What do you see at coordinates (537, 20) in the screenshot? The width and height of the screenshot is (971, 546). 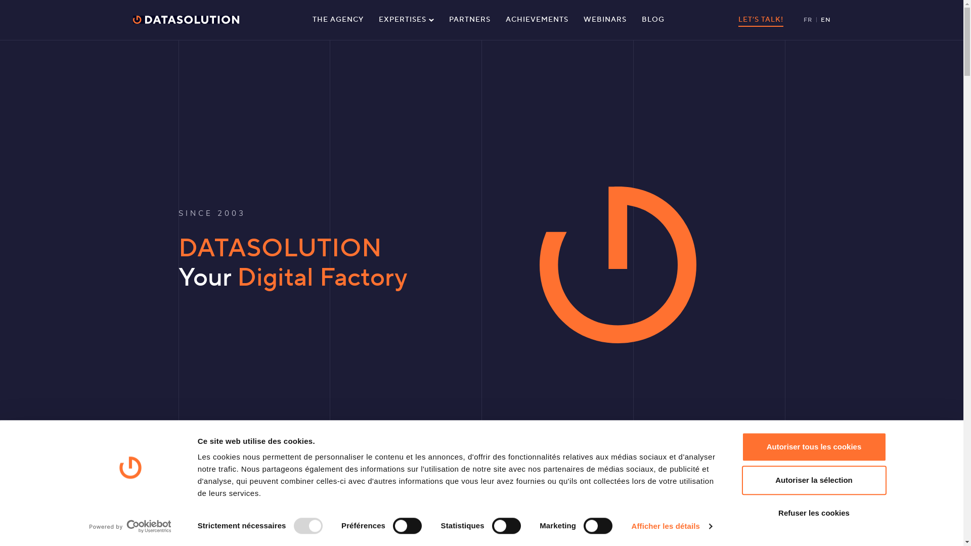 I see `ACHIEVEMENTS` at bounding box center [537, 20].